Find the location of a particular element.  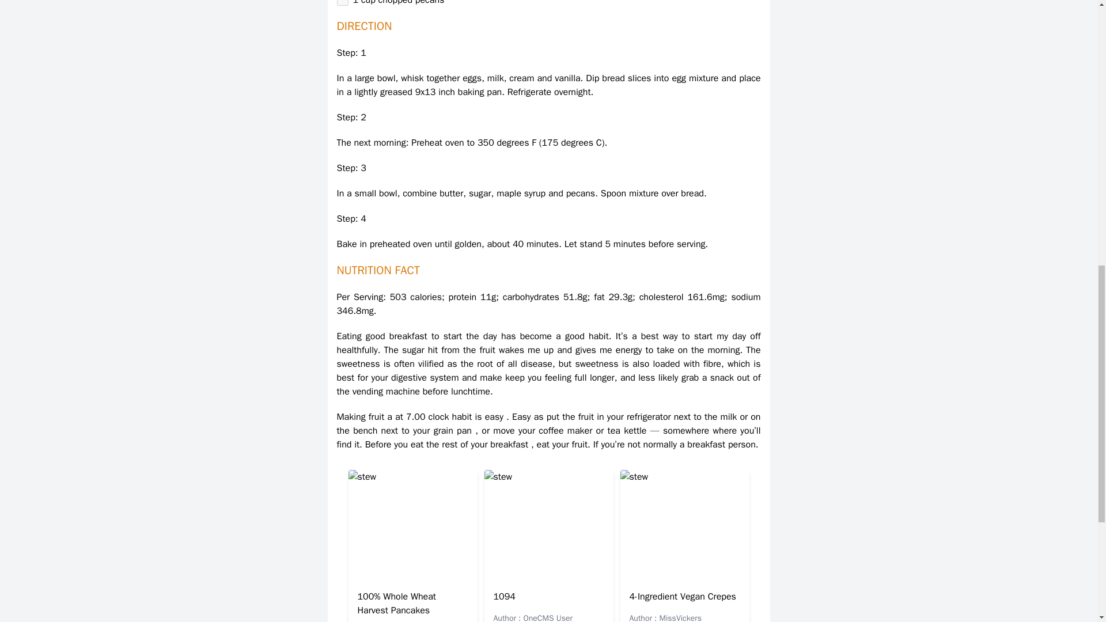

1094 is located at coordinates (504, 597).